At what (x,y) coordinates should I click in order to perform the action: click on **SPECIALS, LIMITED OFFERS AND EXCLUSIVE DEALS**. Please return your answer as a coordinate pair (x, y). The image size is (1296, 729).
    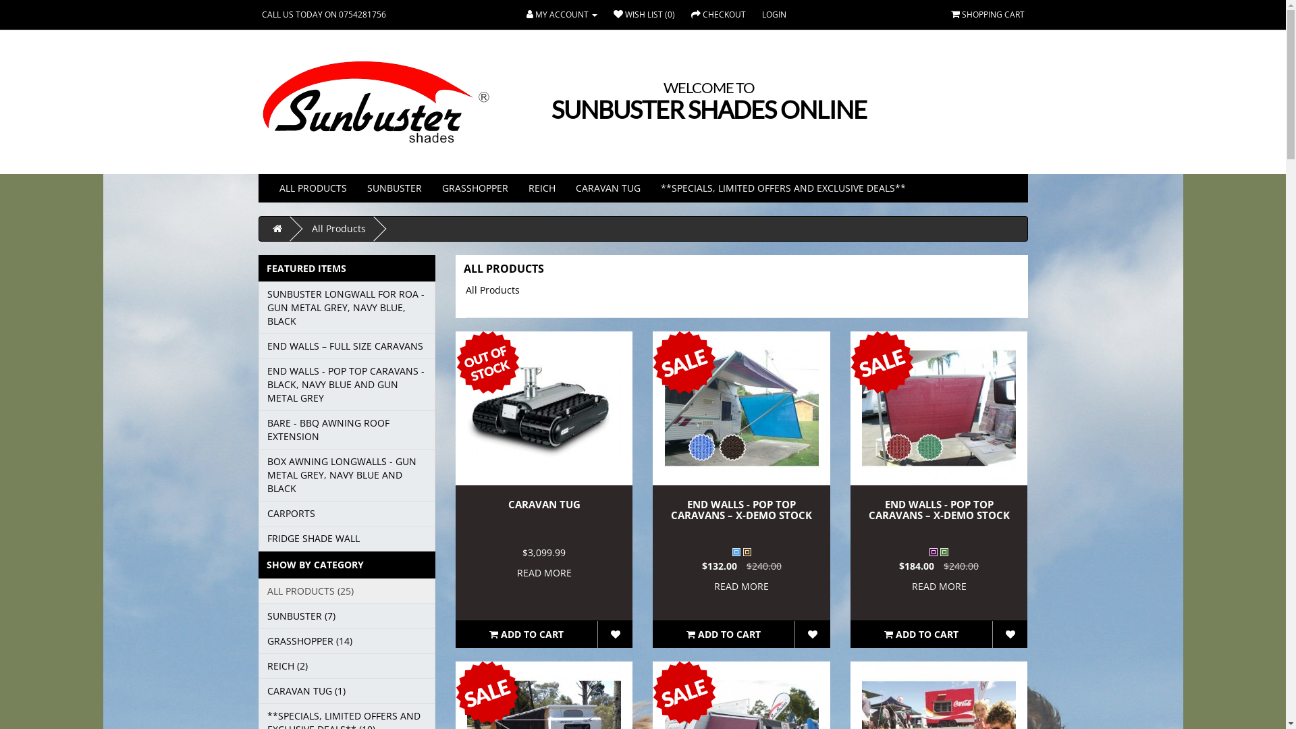
    Looking at the image, I should click on (783, 188).